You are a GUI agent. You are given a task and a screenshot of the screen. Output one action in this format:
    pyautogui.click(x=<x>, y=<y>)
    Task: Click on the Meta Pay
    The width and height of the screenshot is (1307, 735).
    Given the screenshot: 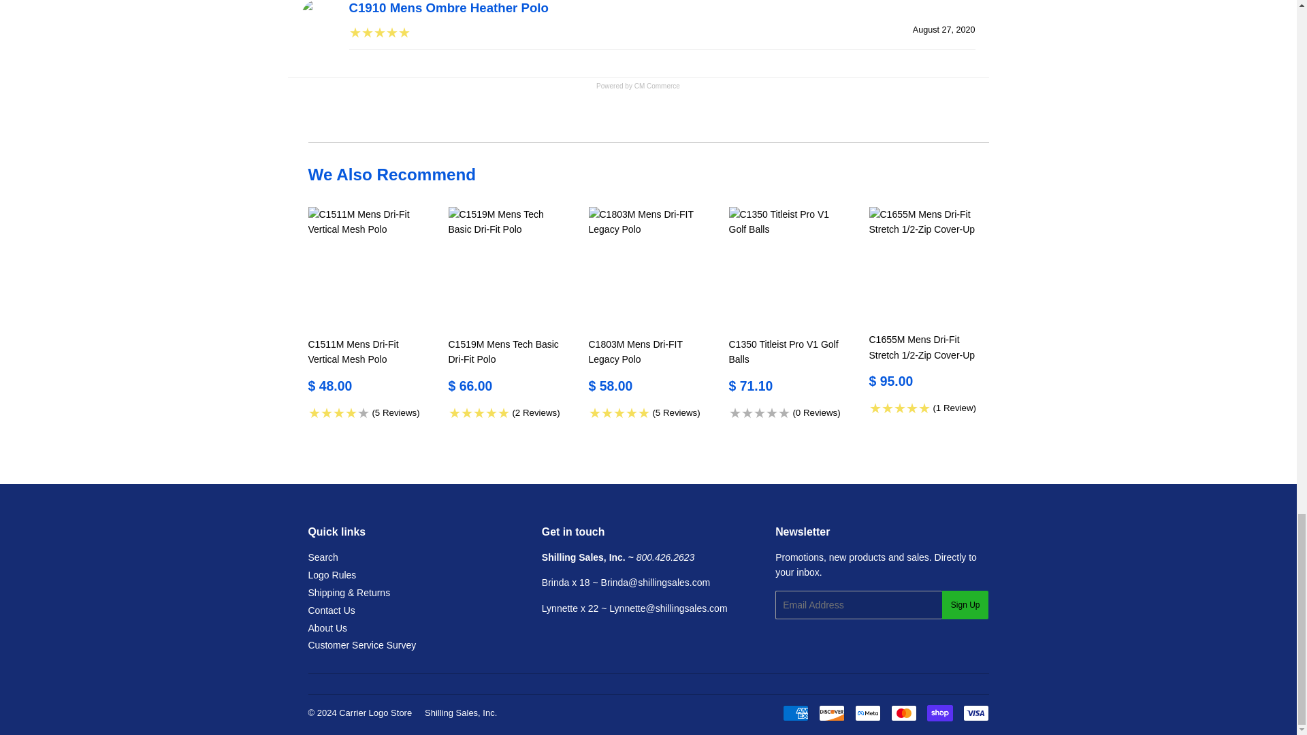 What is the action you would take?
    pyautogui.click(x=867, y=713)
    